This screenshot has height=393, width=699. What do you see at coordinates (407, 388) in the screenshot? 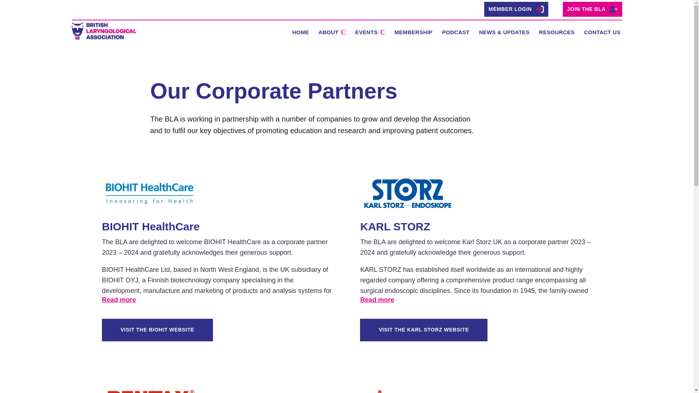
I see `Soluvos Medical` at bounding box center [407, 388].